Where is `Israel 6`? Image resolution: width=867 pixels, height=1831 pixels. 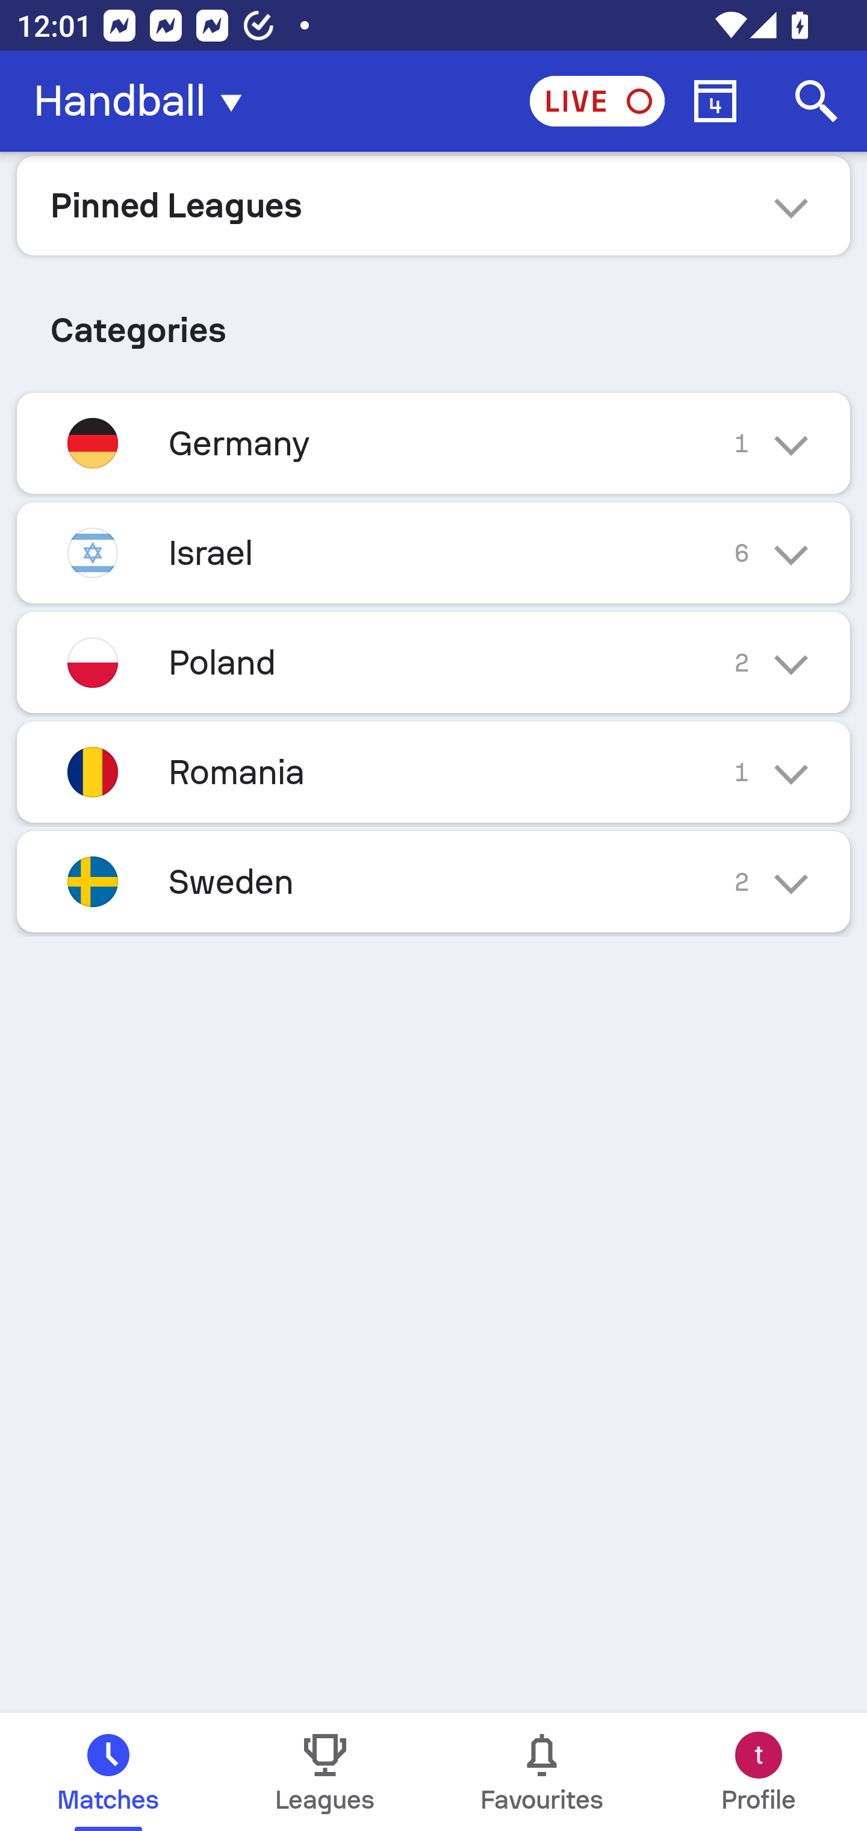
Israel 6 is located at coordinates (433, 553).